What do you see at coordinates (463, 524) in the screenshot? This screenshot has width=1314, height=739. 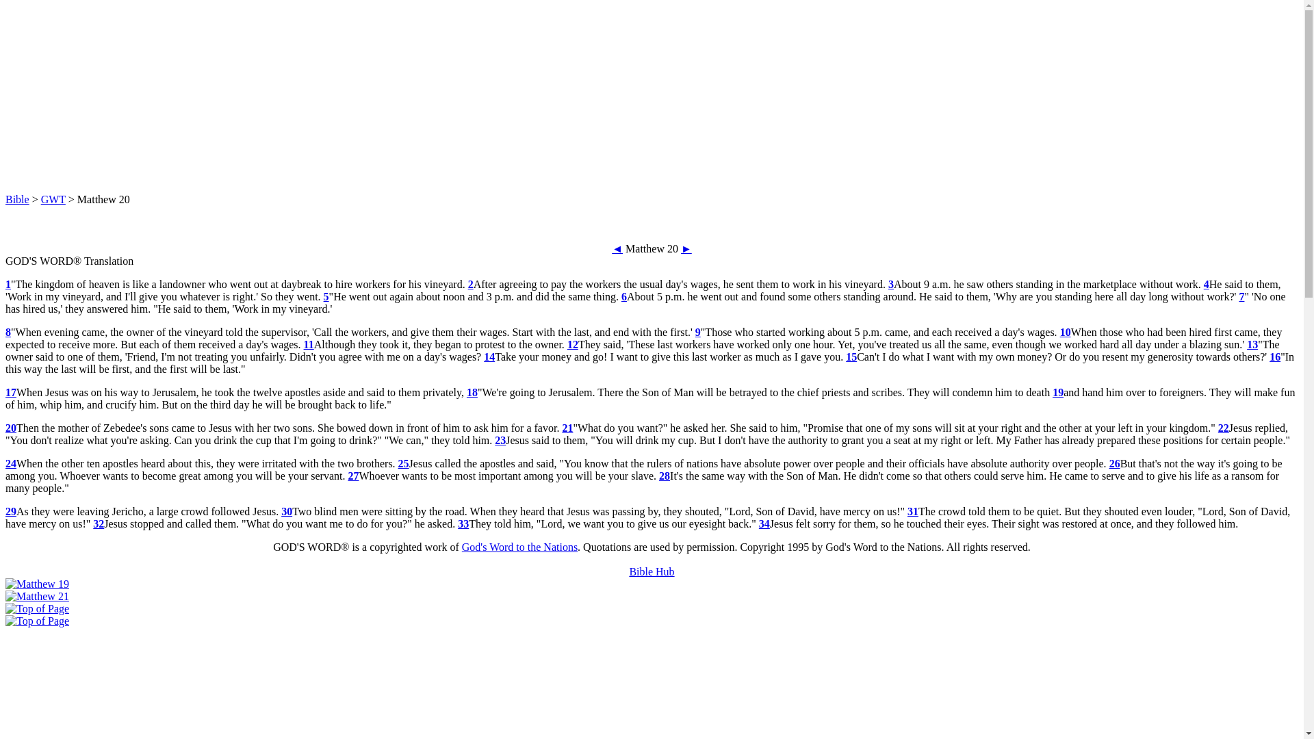 I see `33` at bounding box center [463, 524].